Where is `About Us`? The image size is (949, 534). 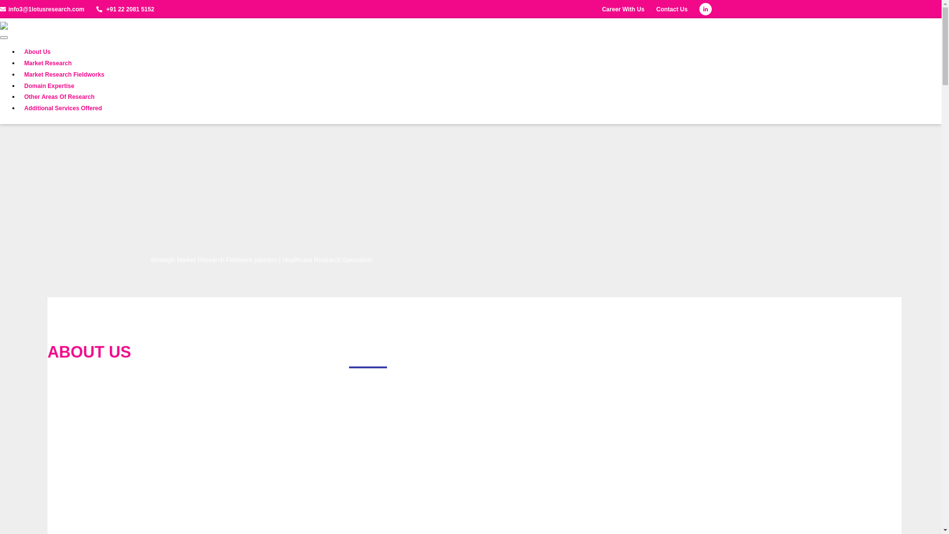
About Us is located at coordinates (38, 52).